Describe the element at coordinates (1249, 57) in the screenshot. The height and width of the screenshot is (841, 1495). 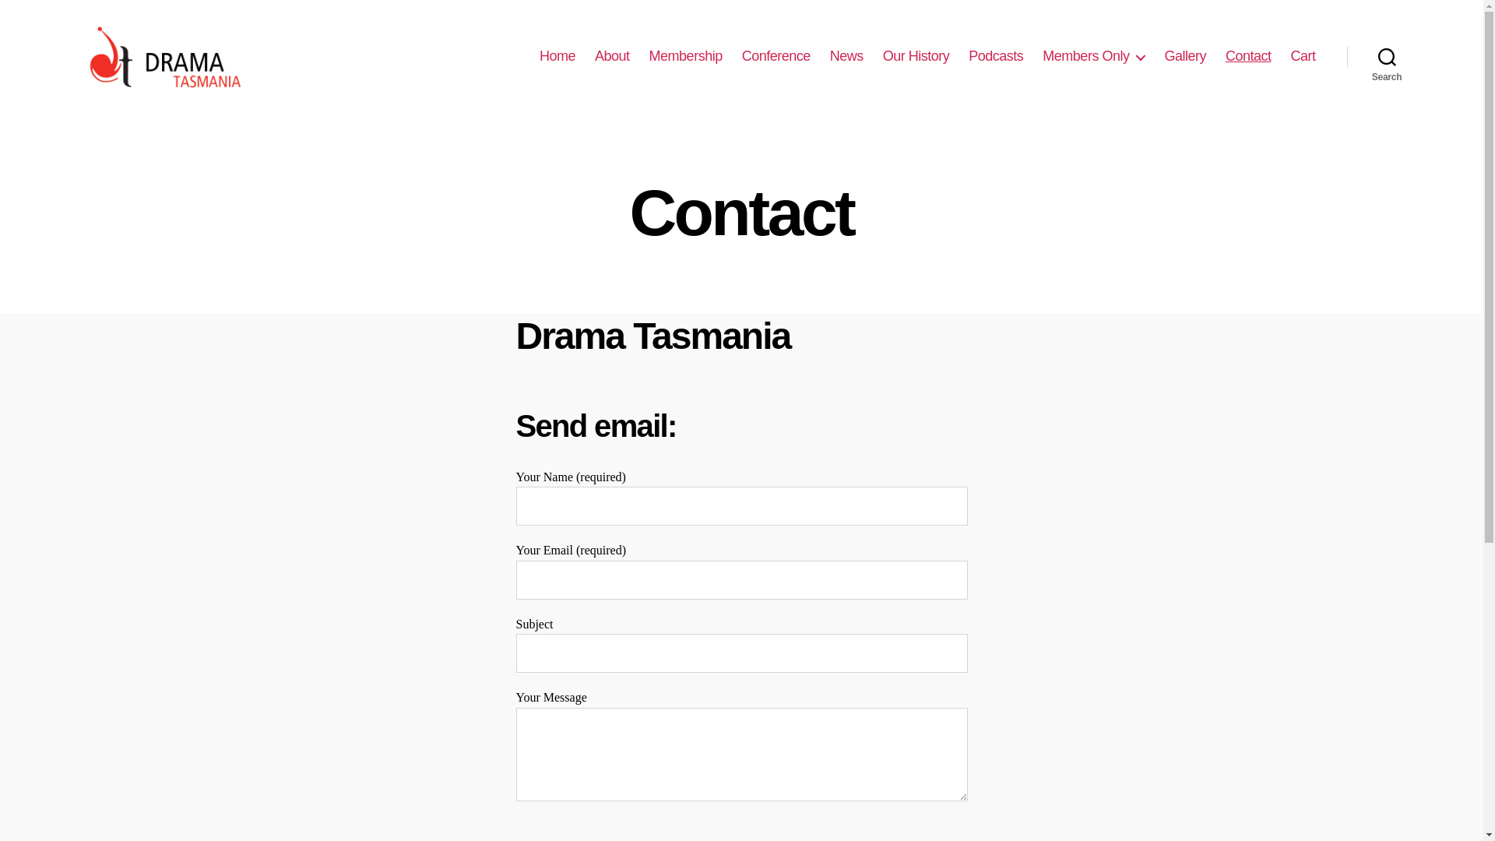
I see `Contact` at that location.